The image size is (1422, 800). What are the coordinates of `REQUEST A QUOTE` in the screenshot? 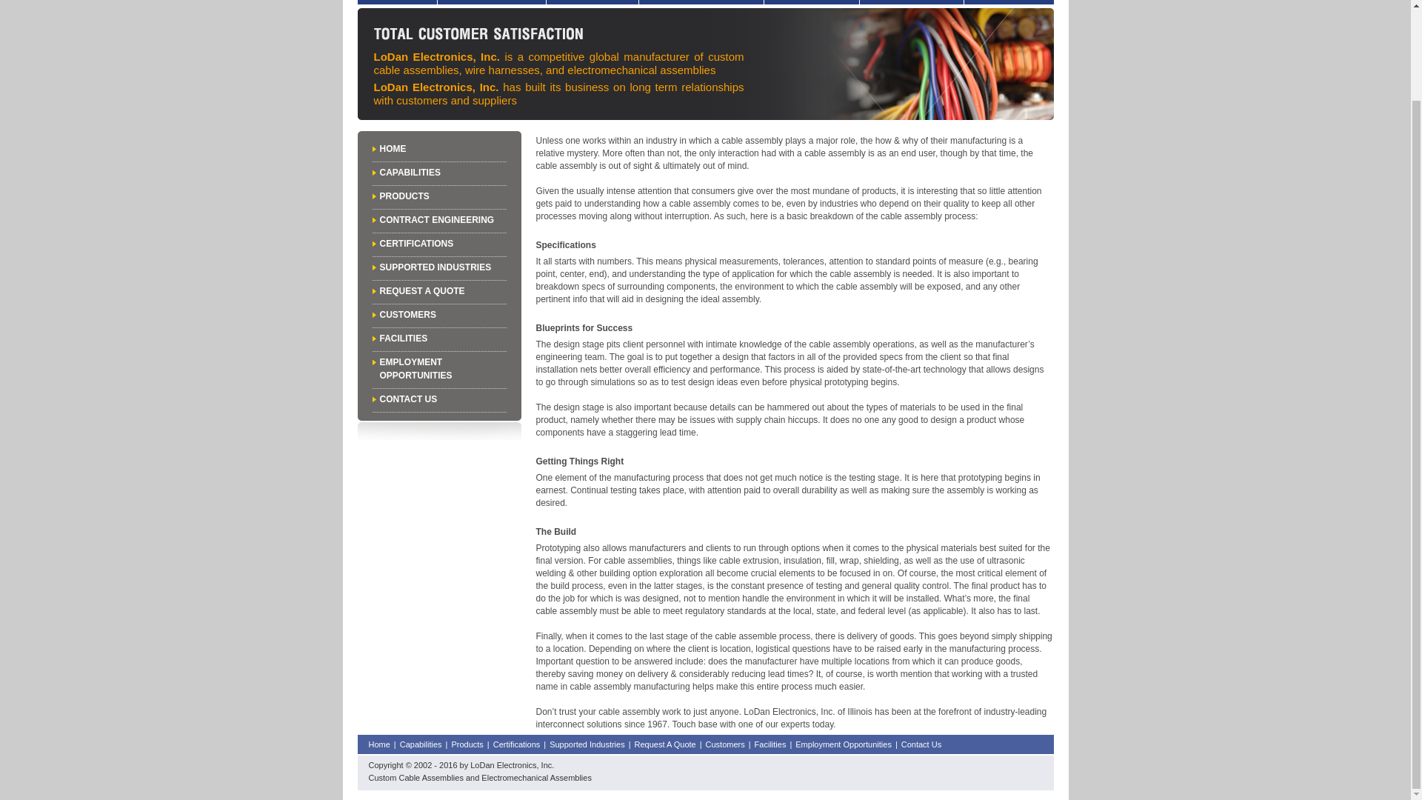 It's located at (422, 290).